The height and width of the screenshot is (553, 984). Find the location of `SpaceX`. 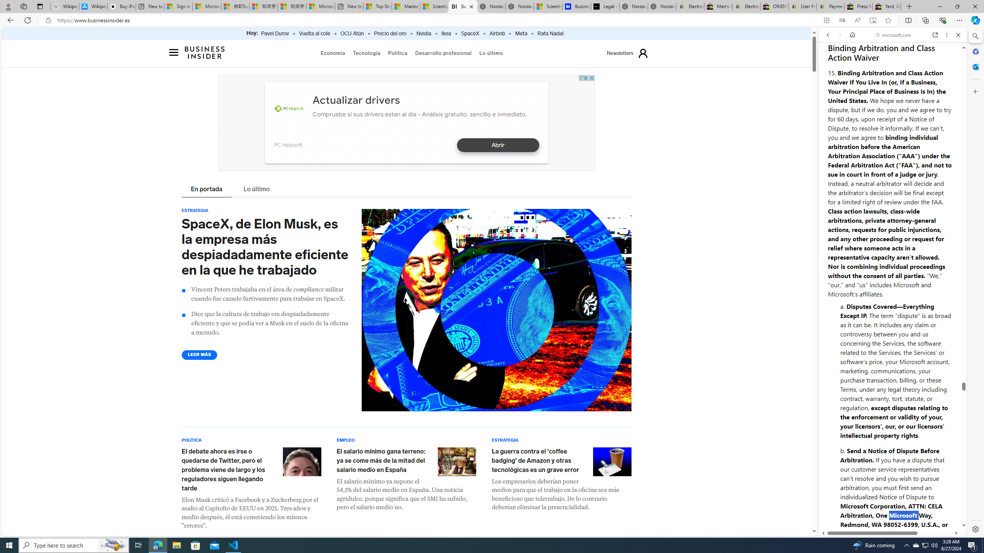

SpaceX is located at coordinates (470, 34).